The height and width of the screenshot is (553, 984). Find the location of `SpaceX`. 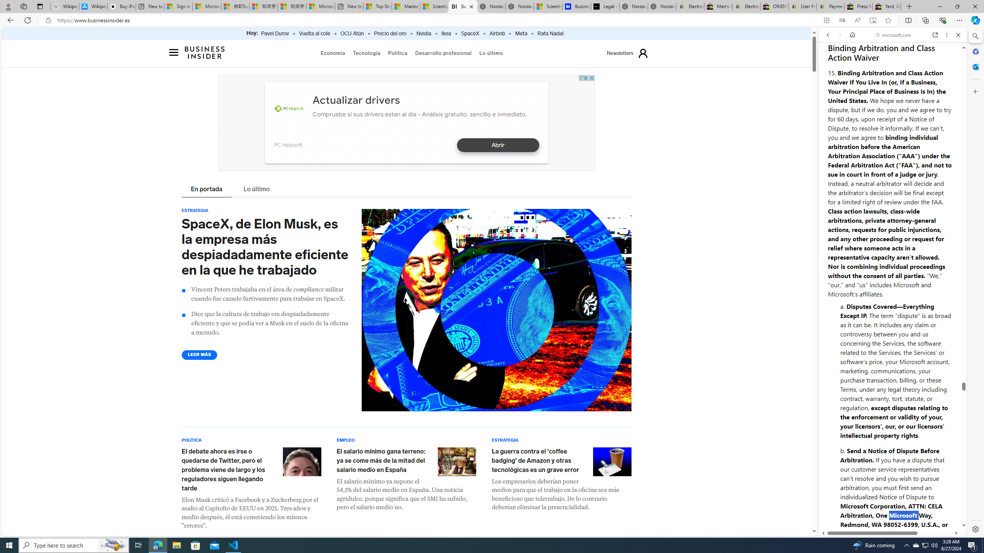

SpaceX is located at coordinates (470, 34).